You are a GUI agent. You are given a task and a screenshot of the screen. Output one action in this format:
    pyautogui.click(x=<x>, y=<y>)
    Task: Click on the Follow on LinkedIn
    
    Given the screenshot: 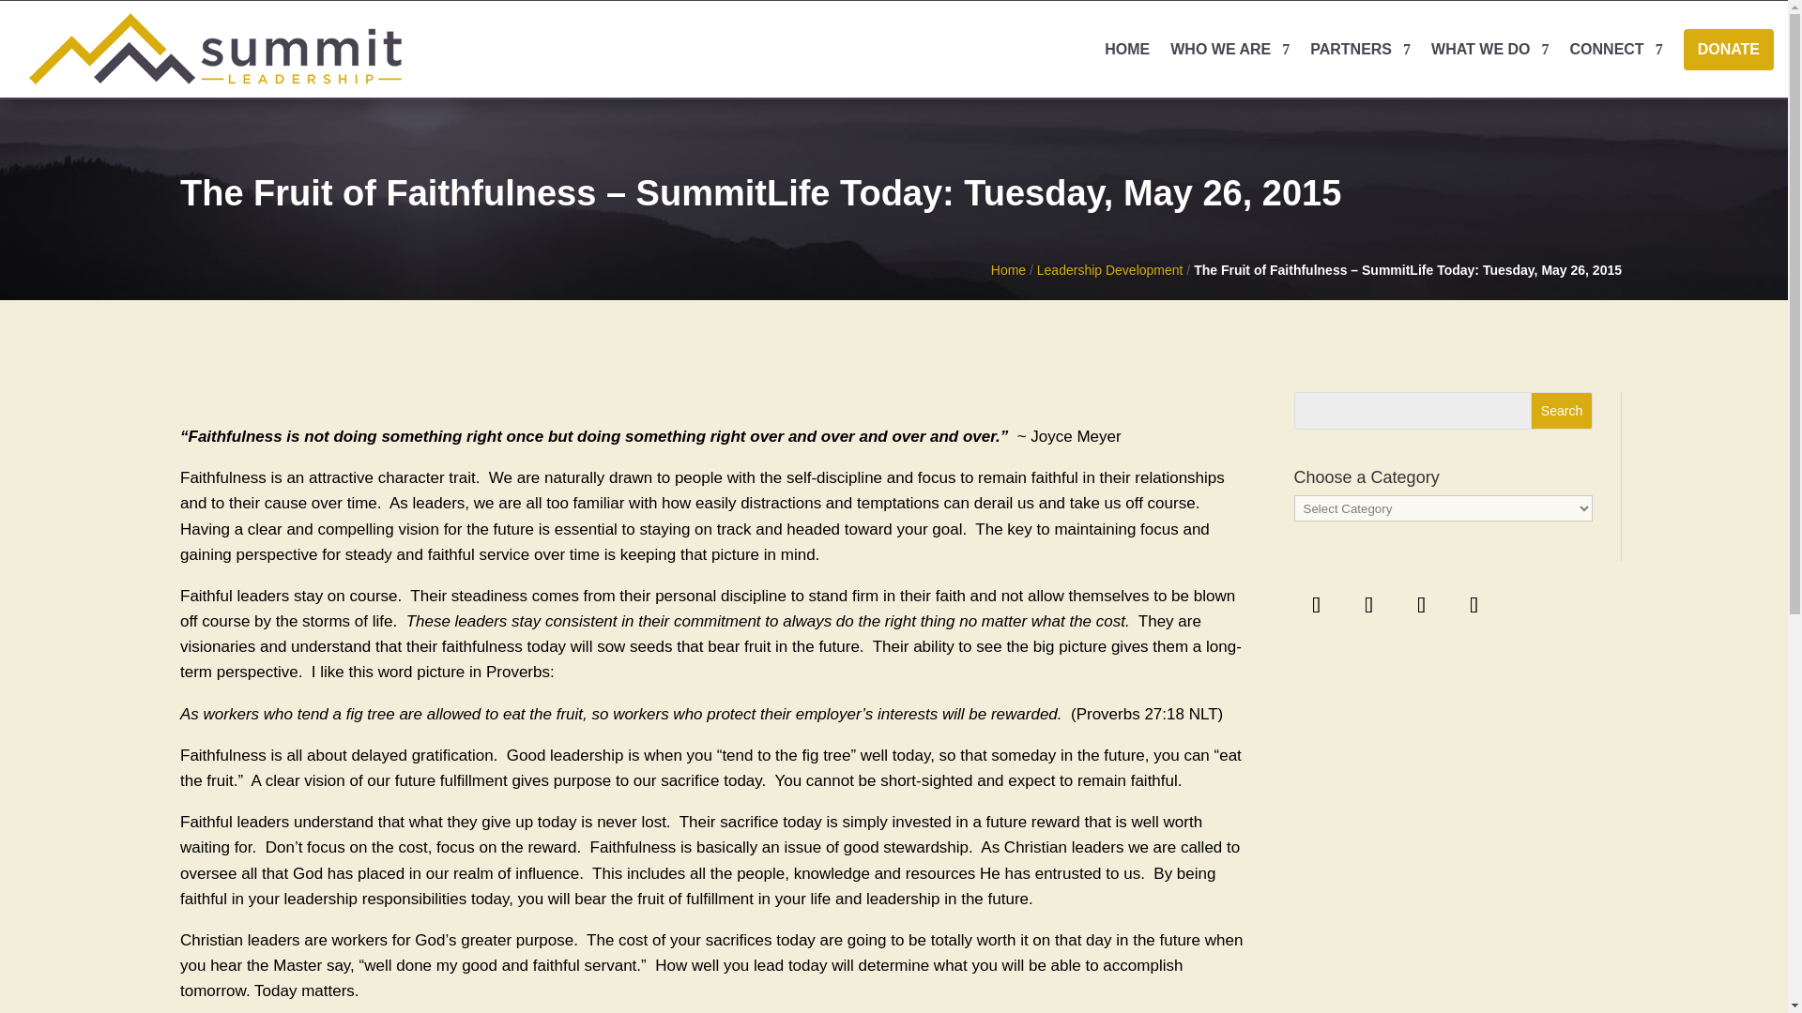 What is the action you would take?
    pyautogui.click(x=1422, y=604)
    